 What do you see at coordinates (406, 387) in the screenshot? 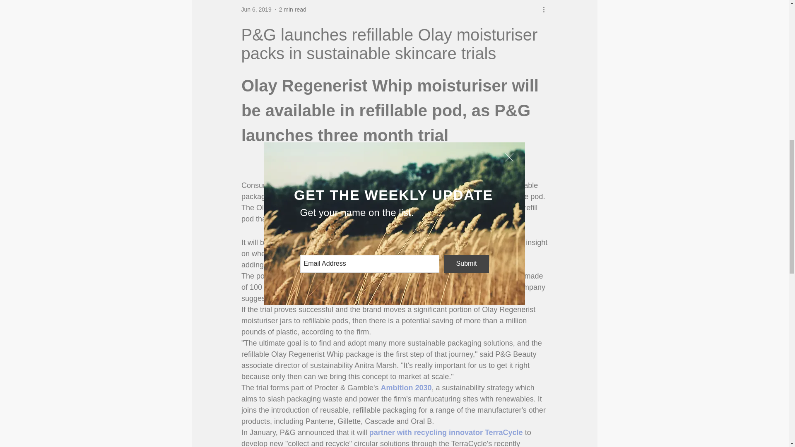
I see `Ambition 2030` at bounding box center [406, 387].